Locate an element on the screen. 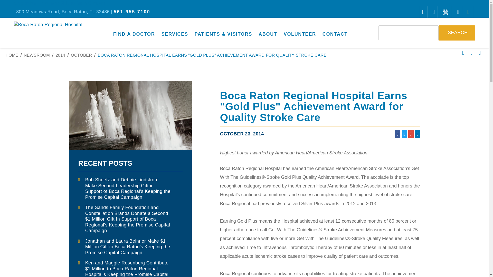 The height and width of the screenshot is (277, 493). FIND A DOCTOR is located at coordinates (134, 33).